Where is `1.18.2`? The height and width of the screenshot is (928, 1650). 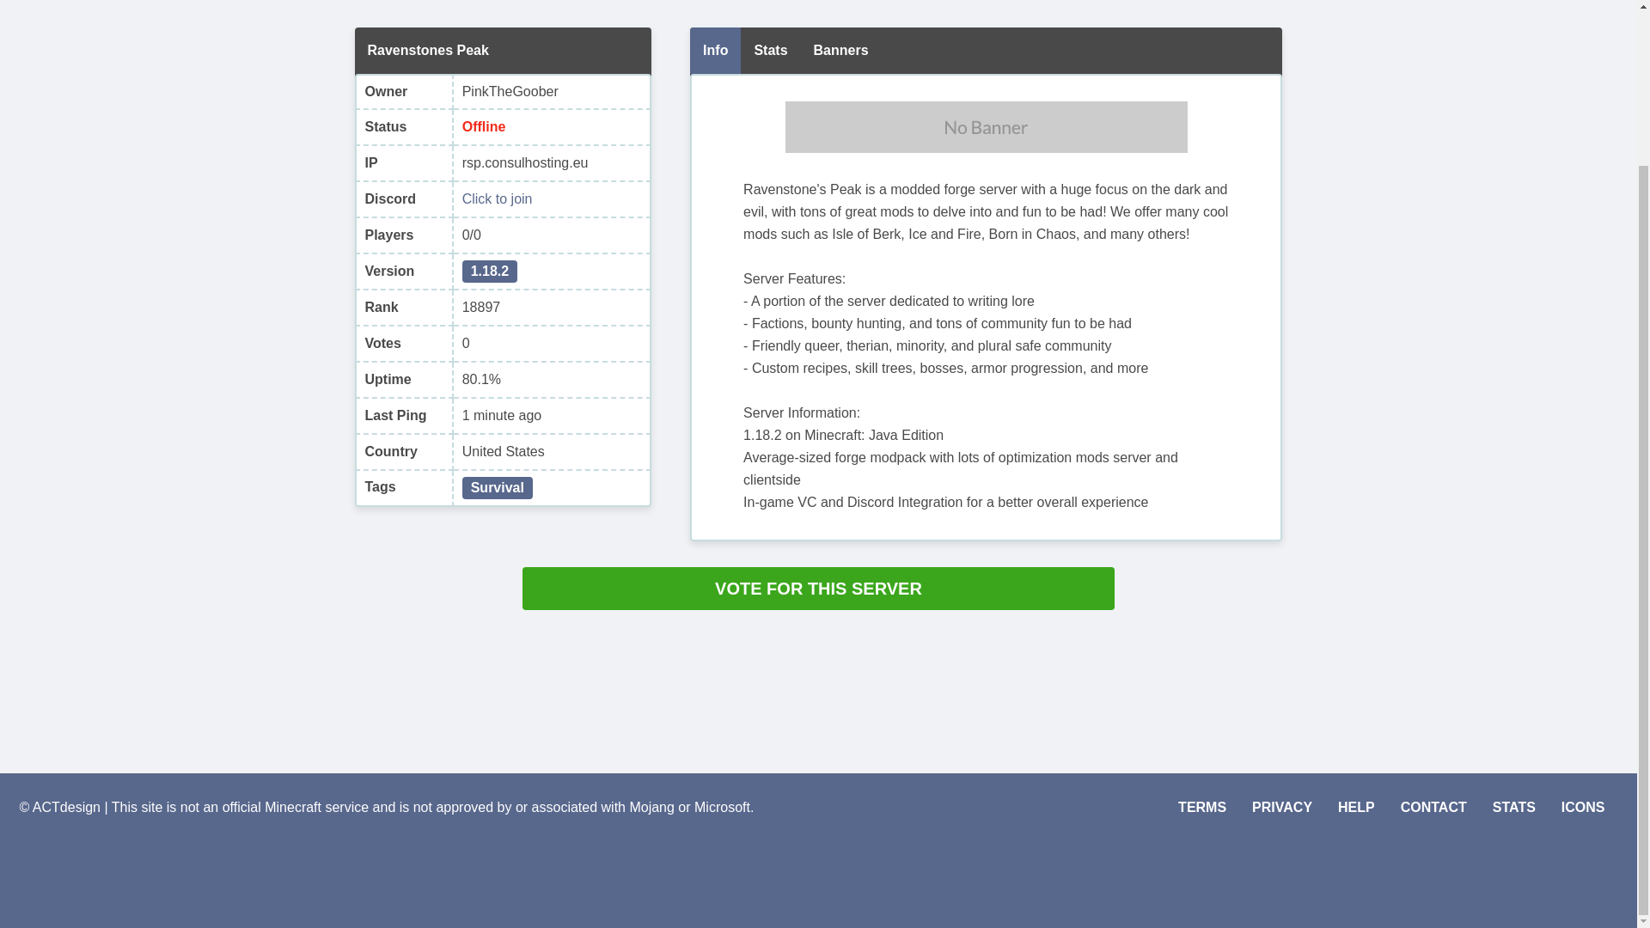 1.18.2 is located at coordinates (490, 272).